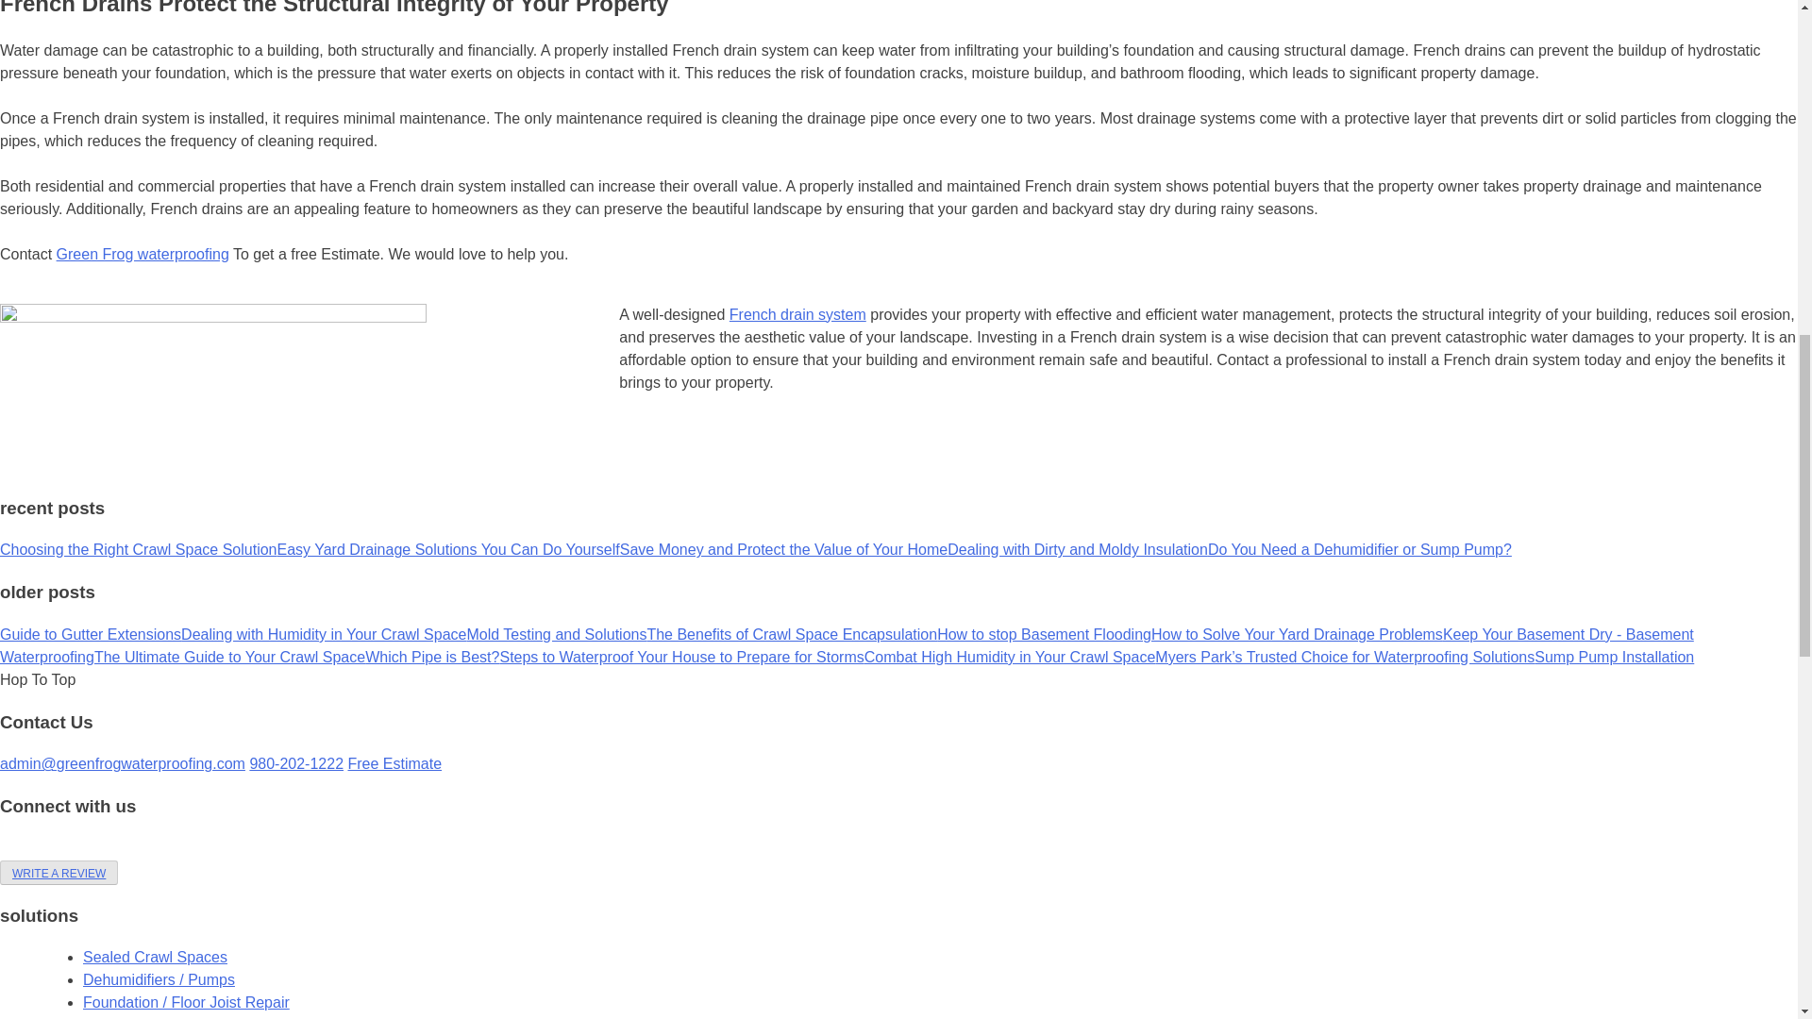 This screenshot has width=1812, height=1019. I want to click on The Ultimate Guide to Your Crawl Space, so click(229, 657).